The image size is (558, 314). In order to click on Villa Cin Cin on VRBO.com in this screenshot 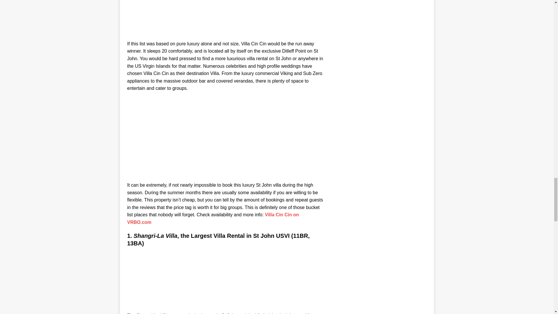, I will do `click(213, 219)`.